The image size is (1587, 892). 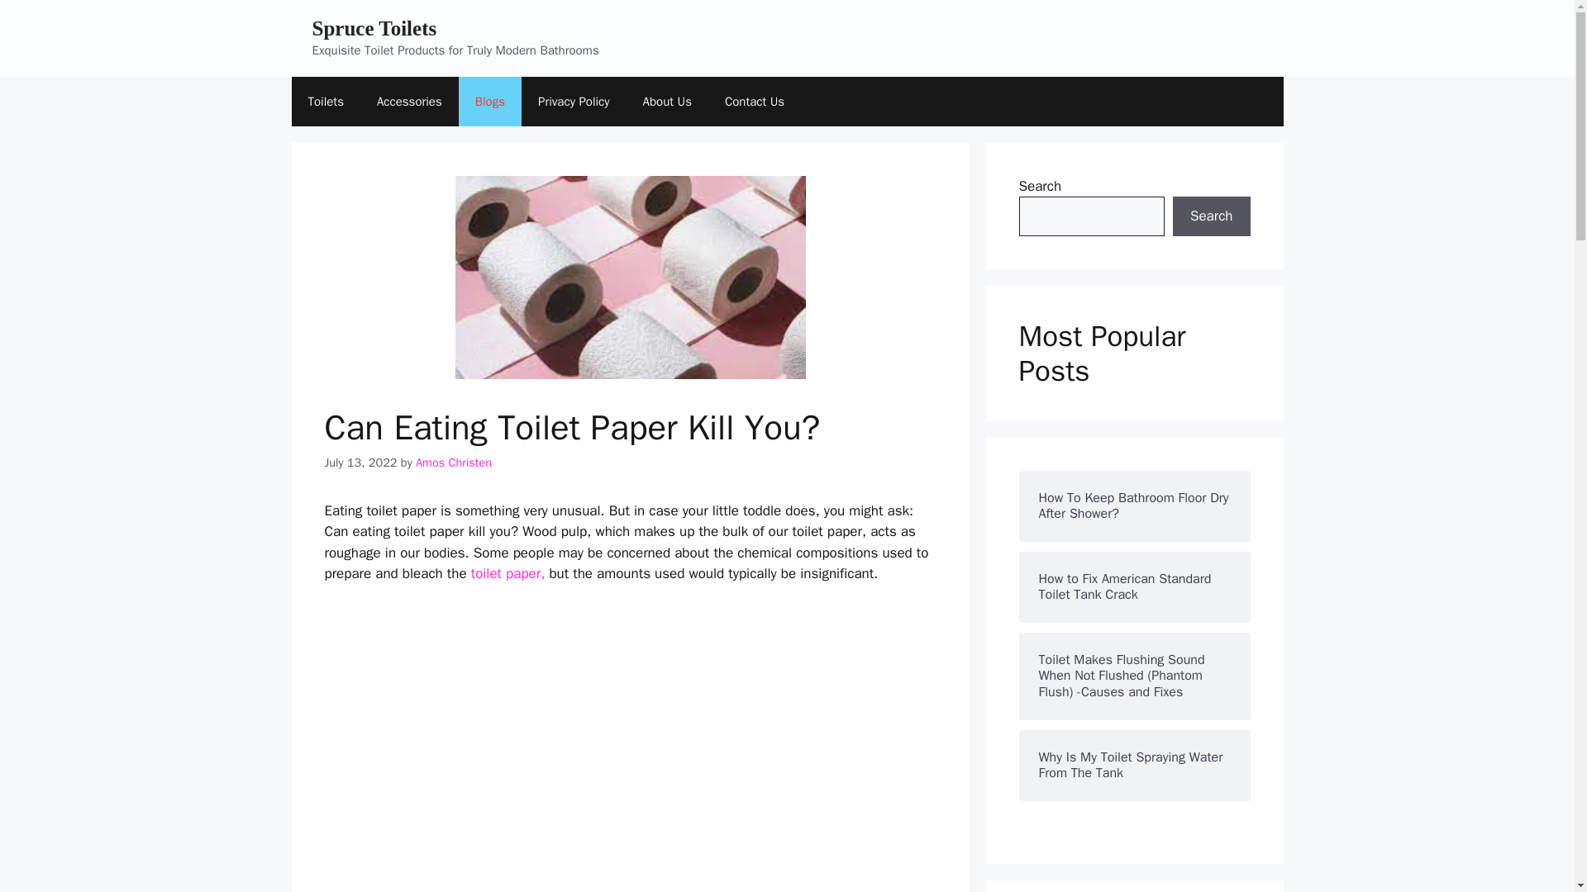 What do you see at coordinates (454, 463) in the screenshot?
I see `Amos Christen` at bounding box center [454, 463].